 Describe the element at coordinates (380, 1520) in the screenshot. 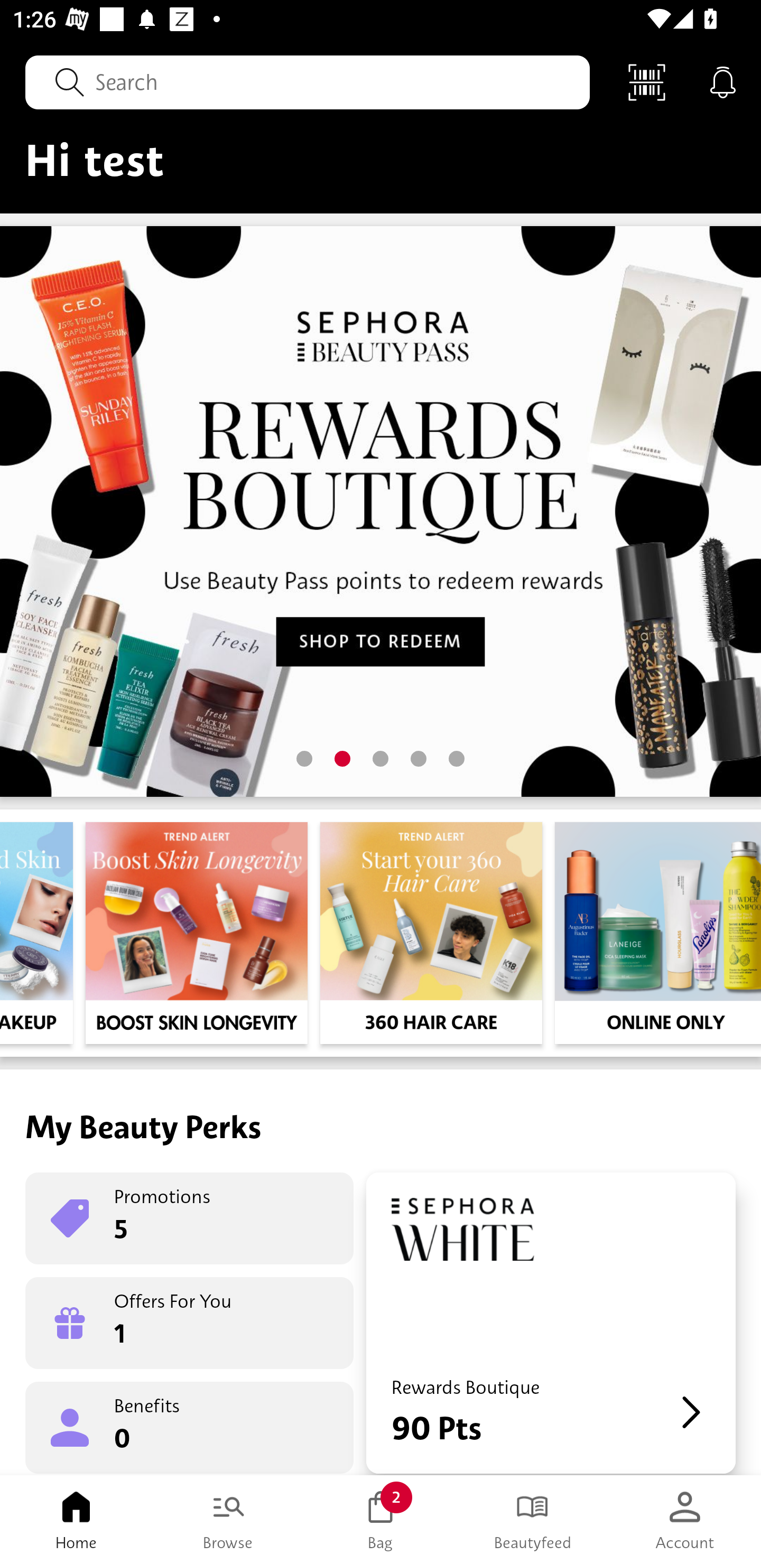

I see `Bag 2 Bag` at that location.